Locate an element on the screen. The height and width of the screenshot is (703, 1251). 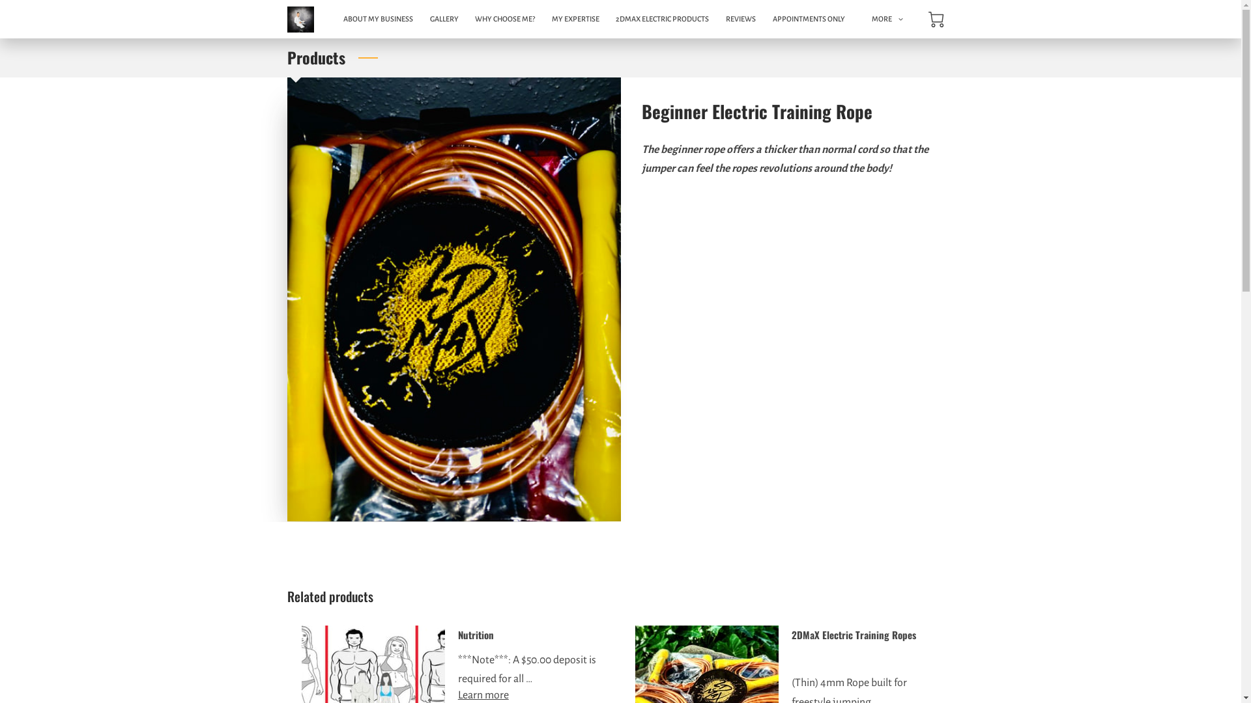
MY EXPERTISE is located at coordinates (576, 20).